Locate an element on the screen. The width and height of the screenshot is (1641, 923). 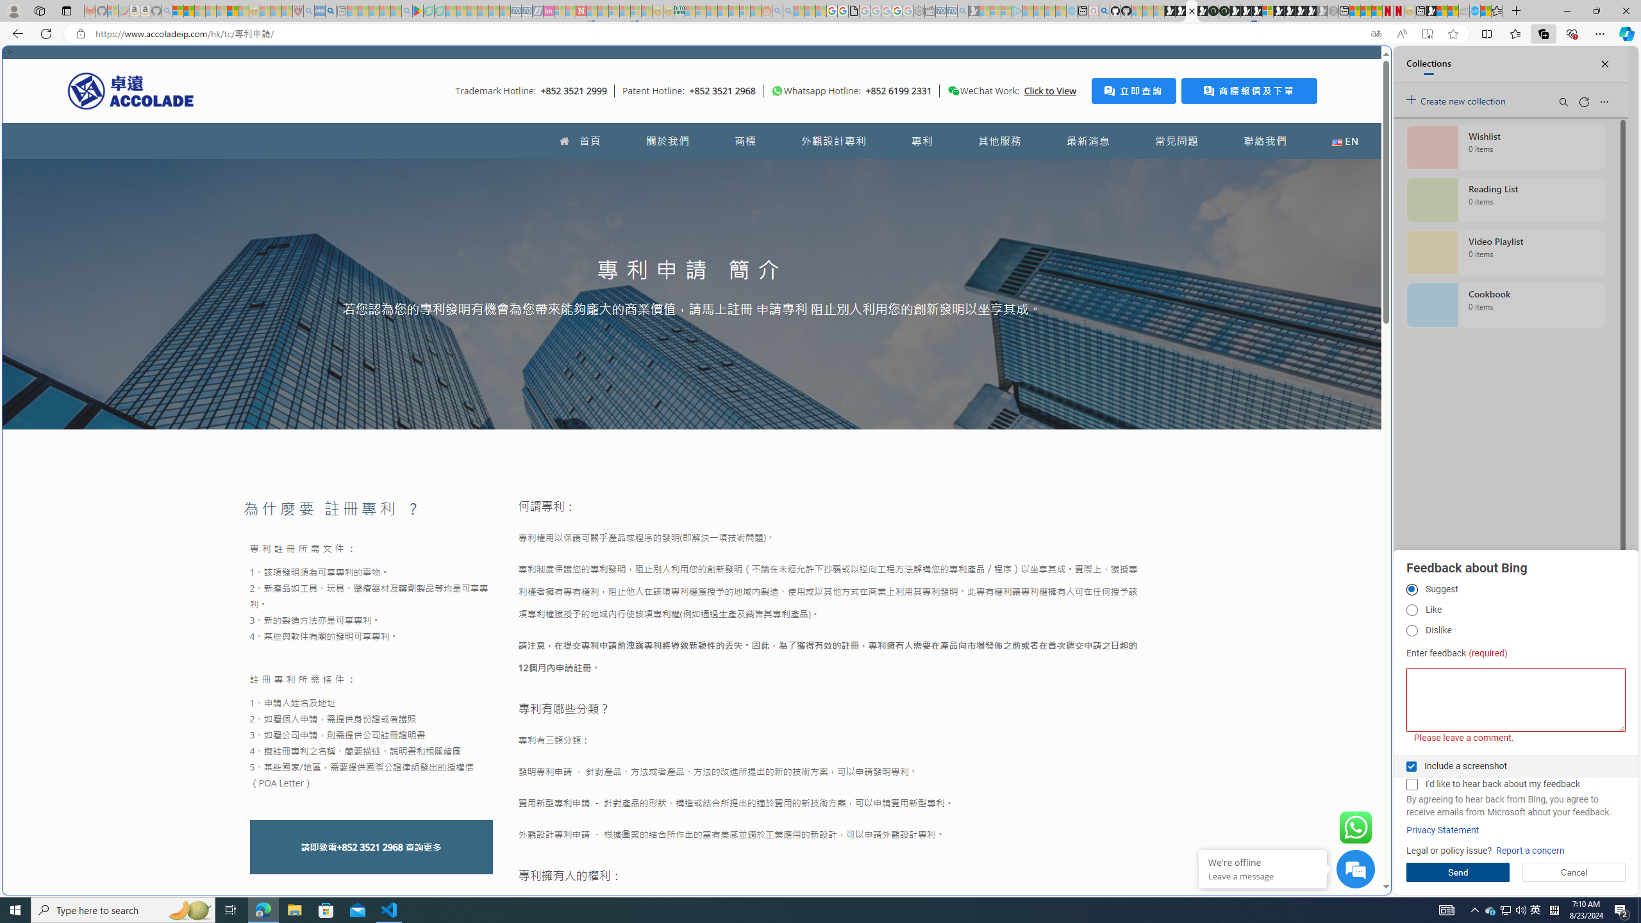
Show translate options is located at coordinates (1376, 34).